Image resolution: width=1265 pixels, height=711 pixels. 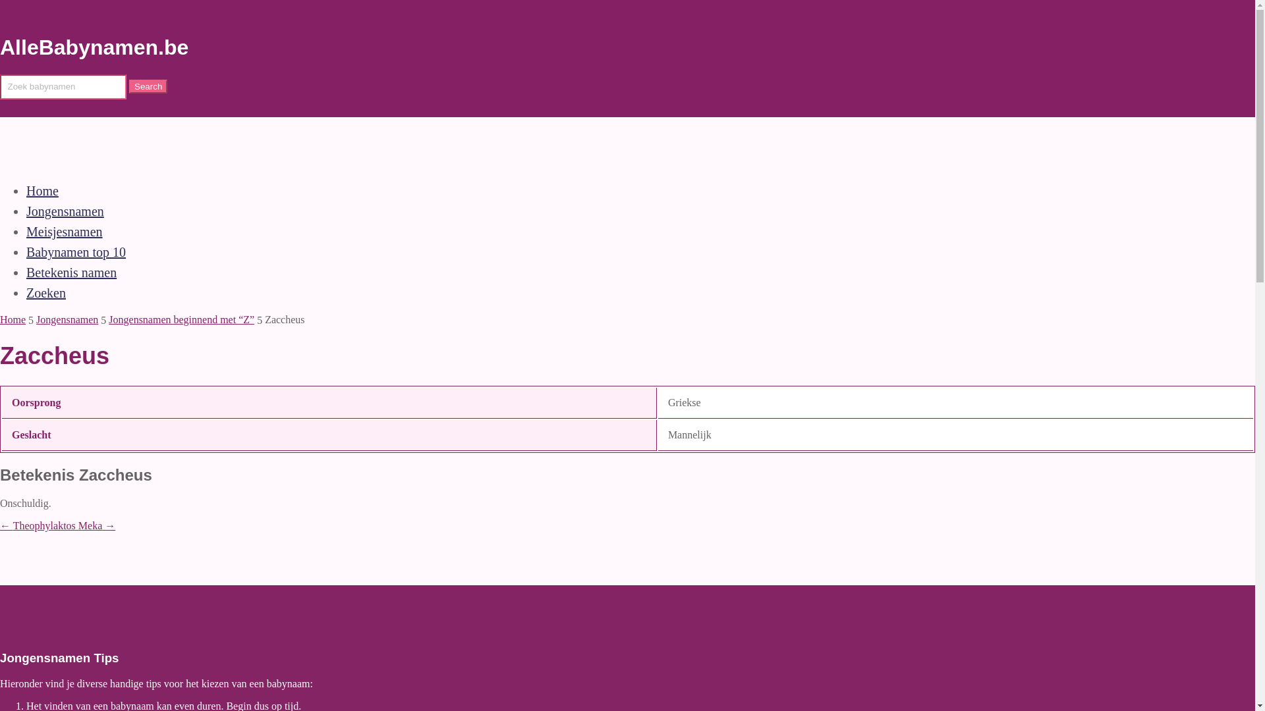 What do you see at coordinates (65, 211) in the screenshot?
I see `Jongensnamen` at bounding box center [65, 211].